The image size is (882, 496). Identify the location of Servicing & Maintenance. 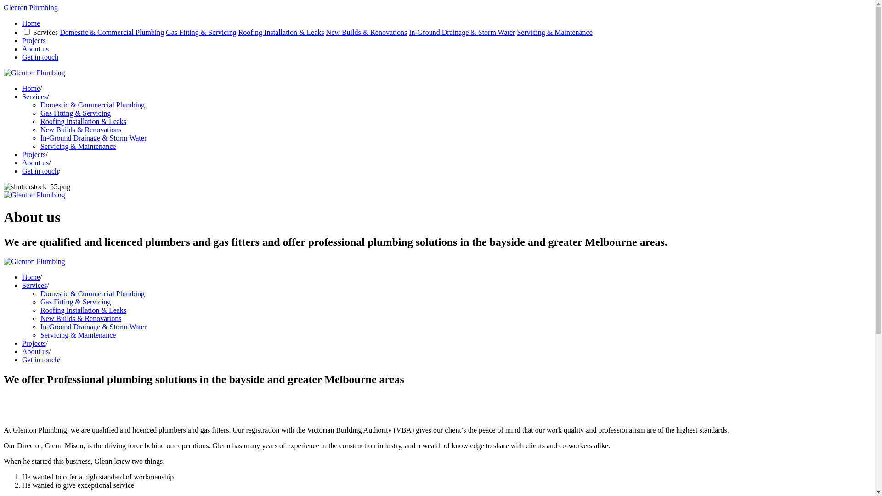
(78, 335).